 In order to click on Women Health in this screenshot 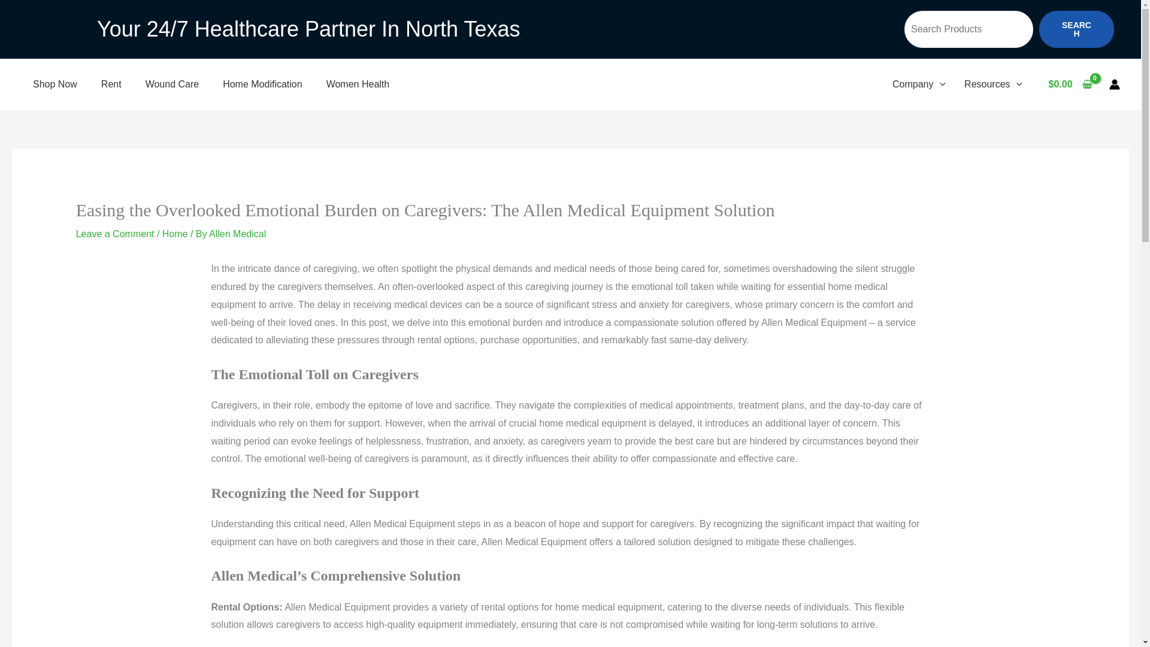, I will do `click(358, 84)`.